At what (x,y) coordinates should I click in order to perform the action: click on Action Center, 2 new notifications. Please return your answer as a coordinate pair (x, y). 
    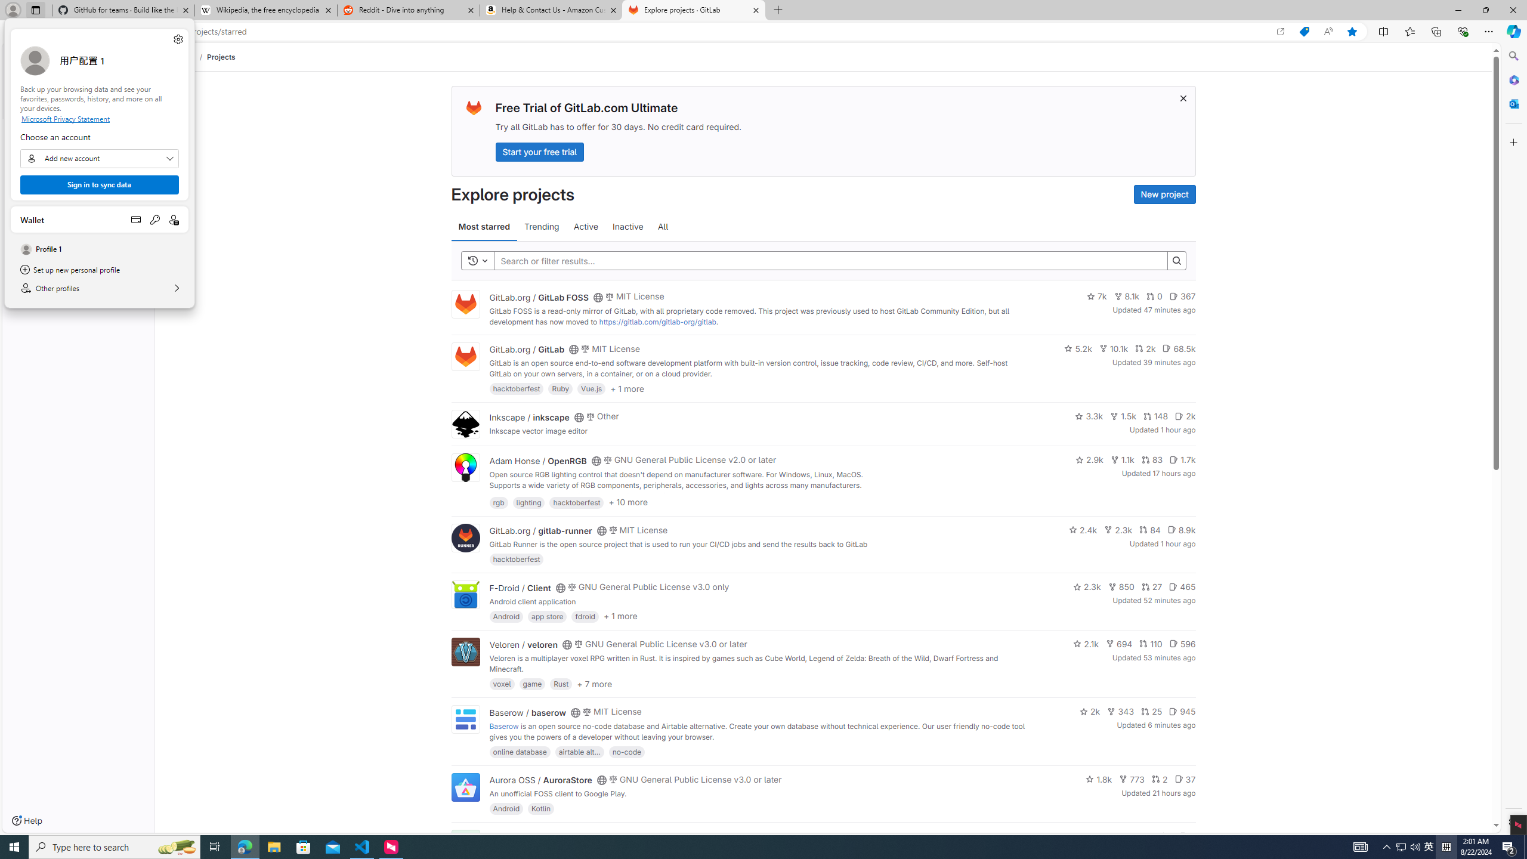
    Looking at the image, I should click on (1121, 711).